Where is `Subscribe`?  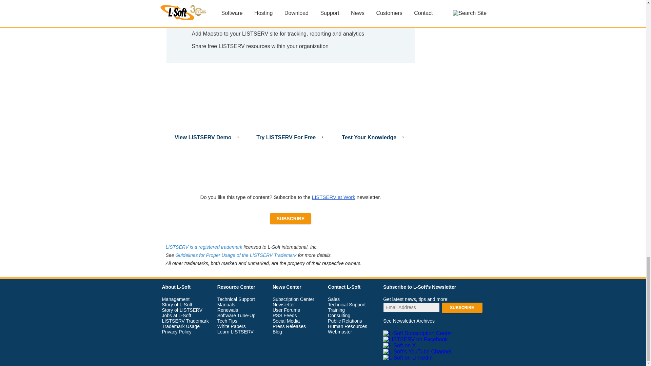
Subscribe is located at coordinates (462, 307).